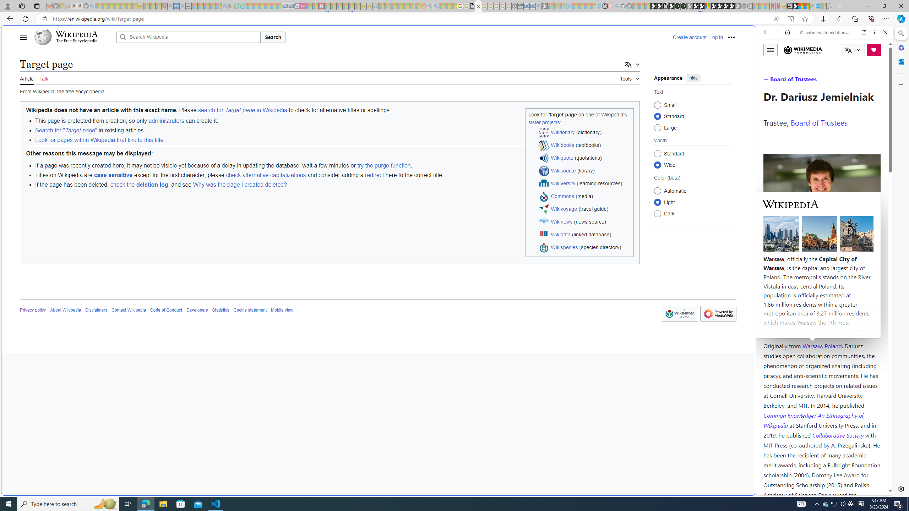  What do you see at coordinates (775, 32) in the screenshot?
I see `Forward` at bounding box center [775, 32].